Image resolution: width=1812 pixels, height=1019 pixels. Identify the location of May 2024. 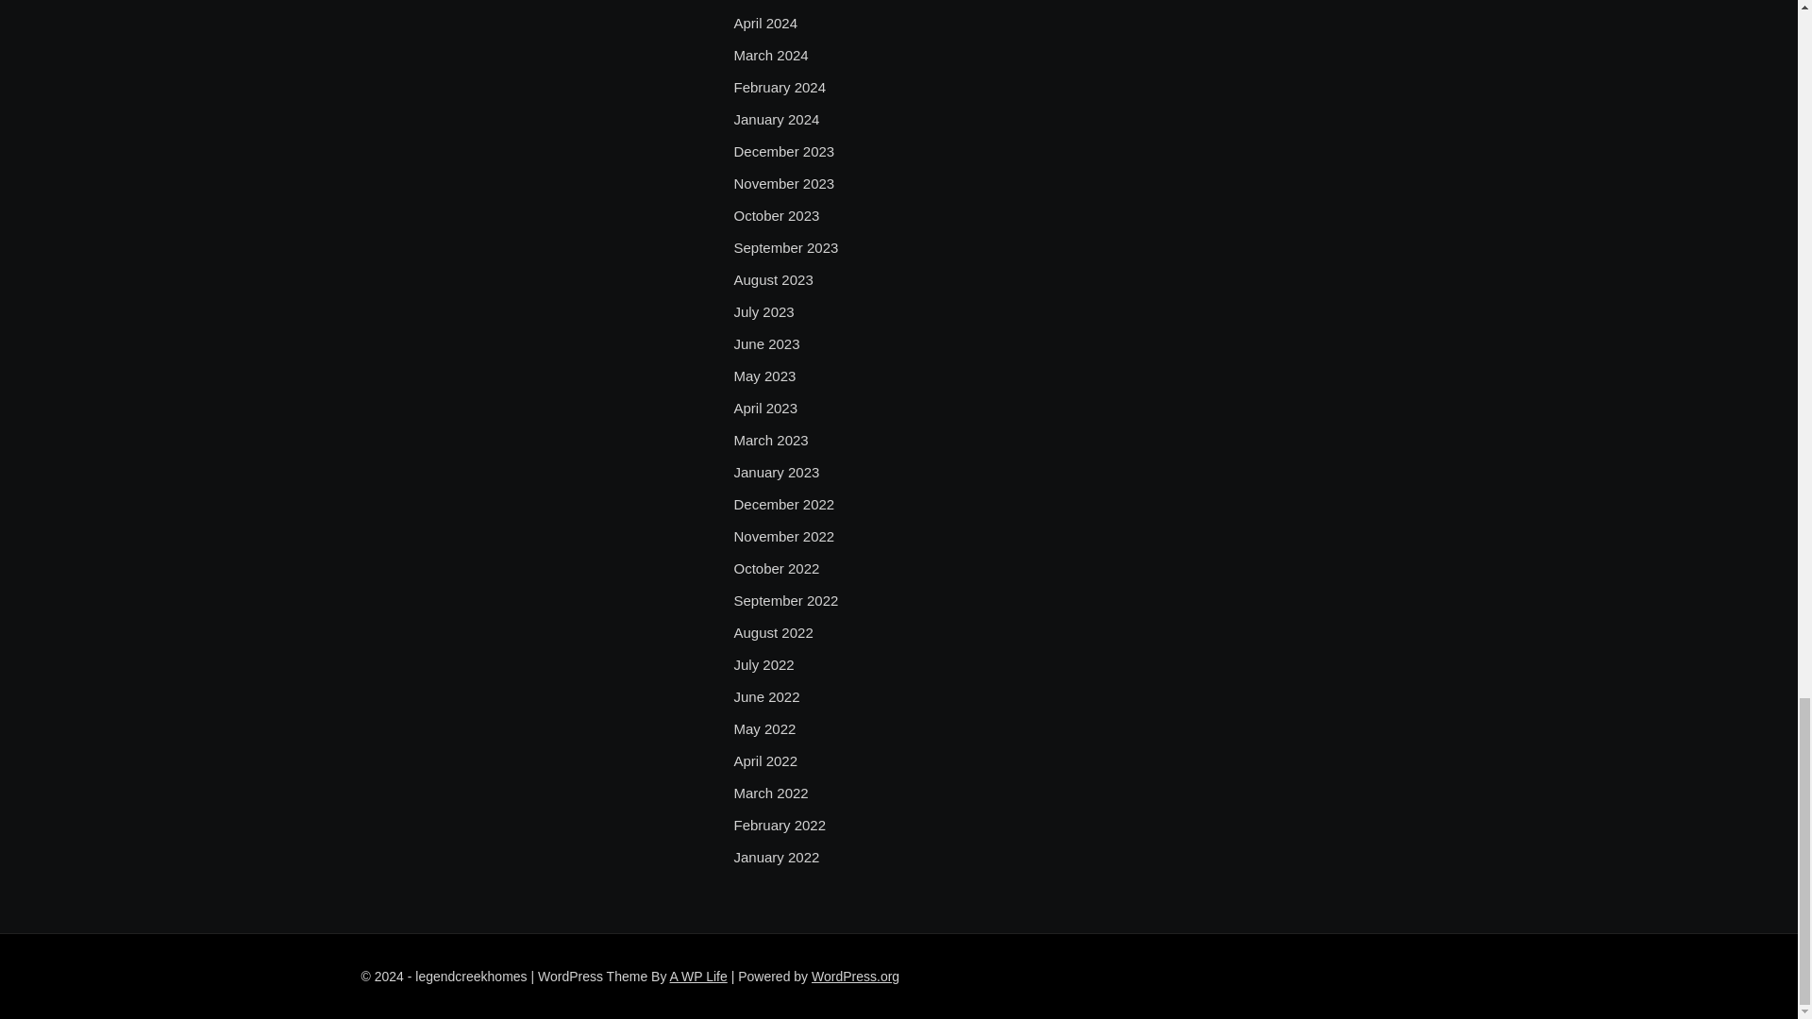
(764, 2).